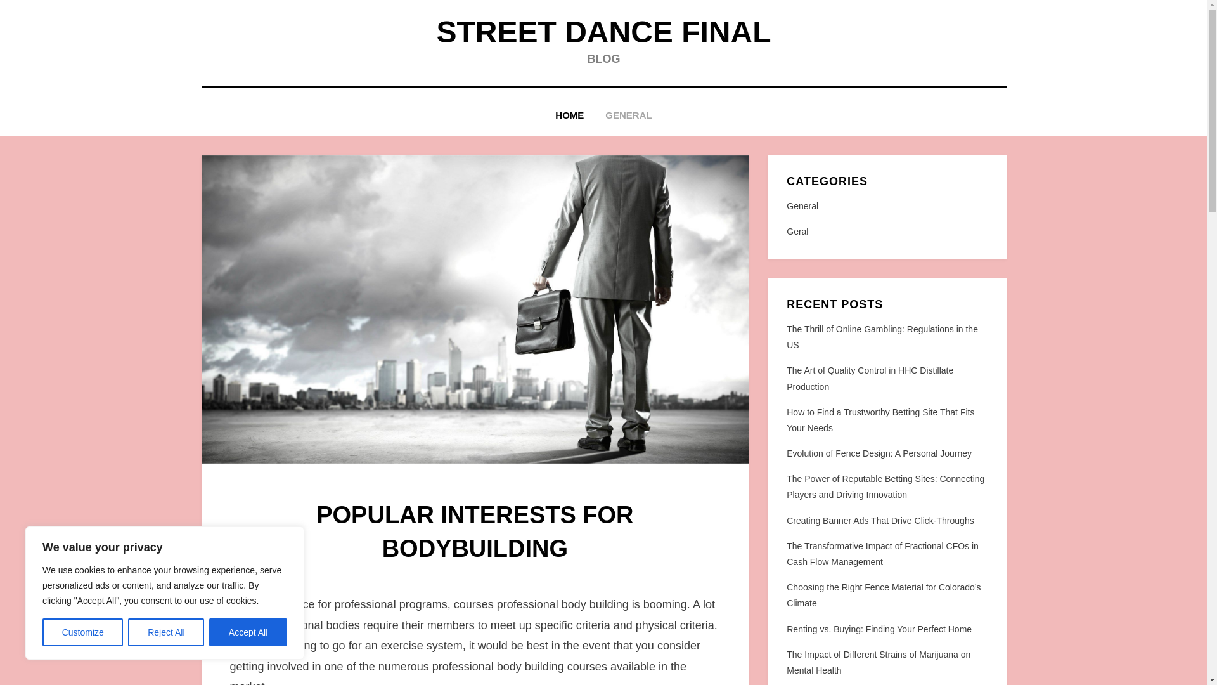 The width and height of the screenshot is (1217, 685). Describe the element at coordinates (870, 378) in the screenshot. I see `The Art of Quality Control in HHC Distillate Production` at that location.